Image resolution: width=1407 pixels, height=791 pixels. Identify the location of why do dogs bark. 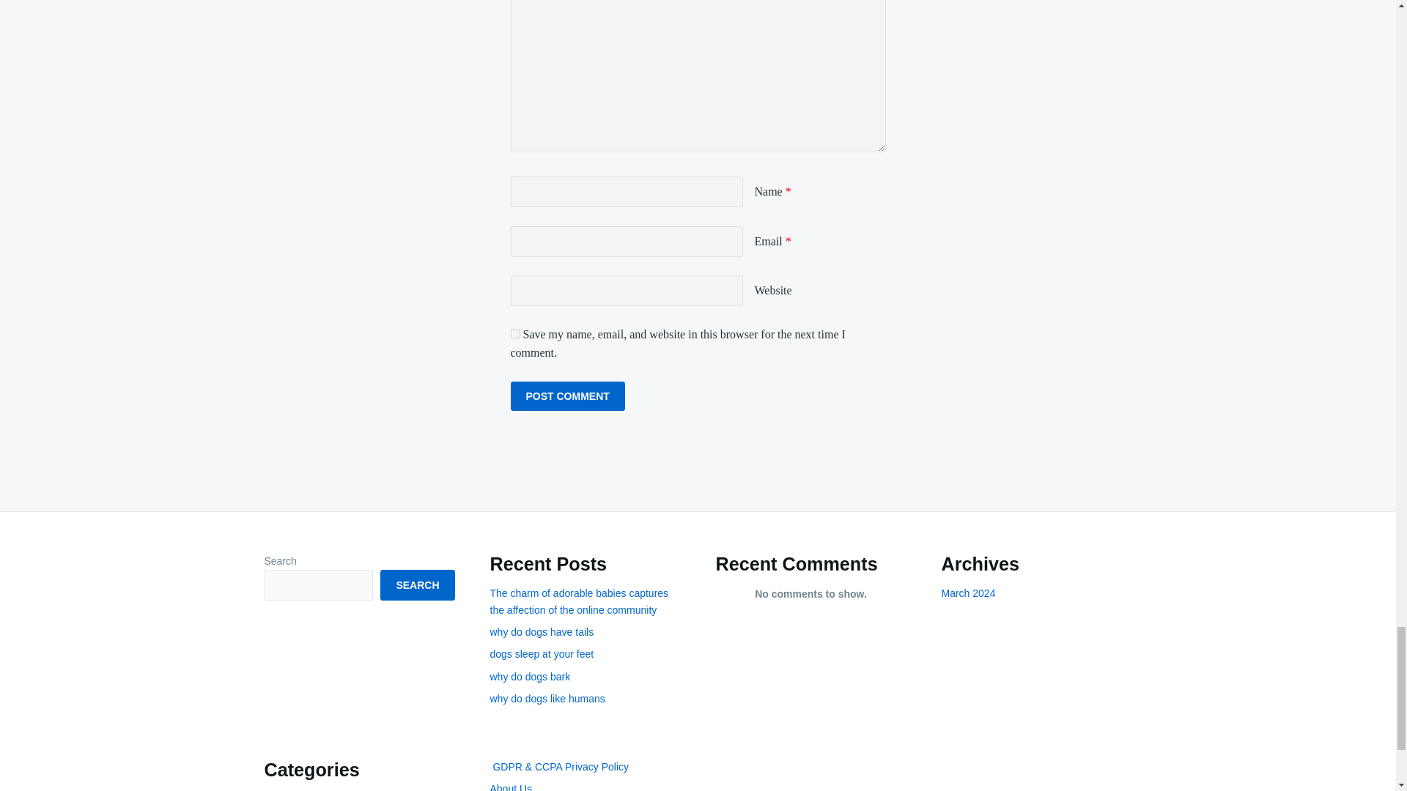
(529, 677).